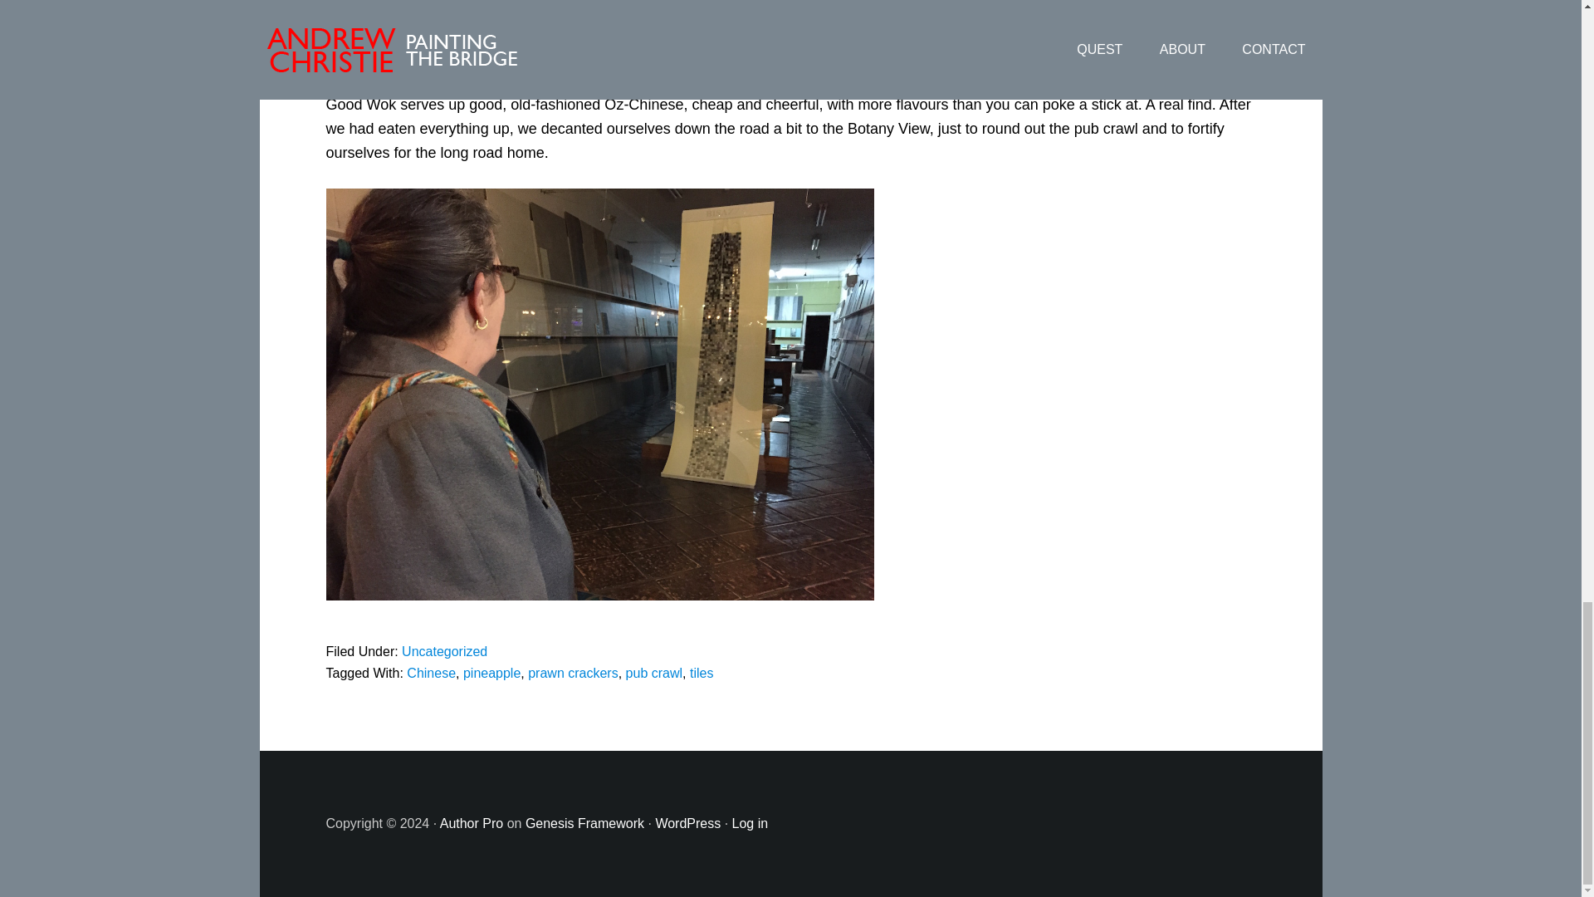 This screenshot has height=897, width=1594. I want to click on prawn crackers, so click(573, 673).